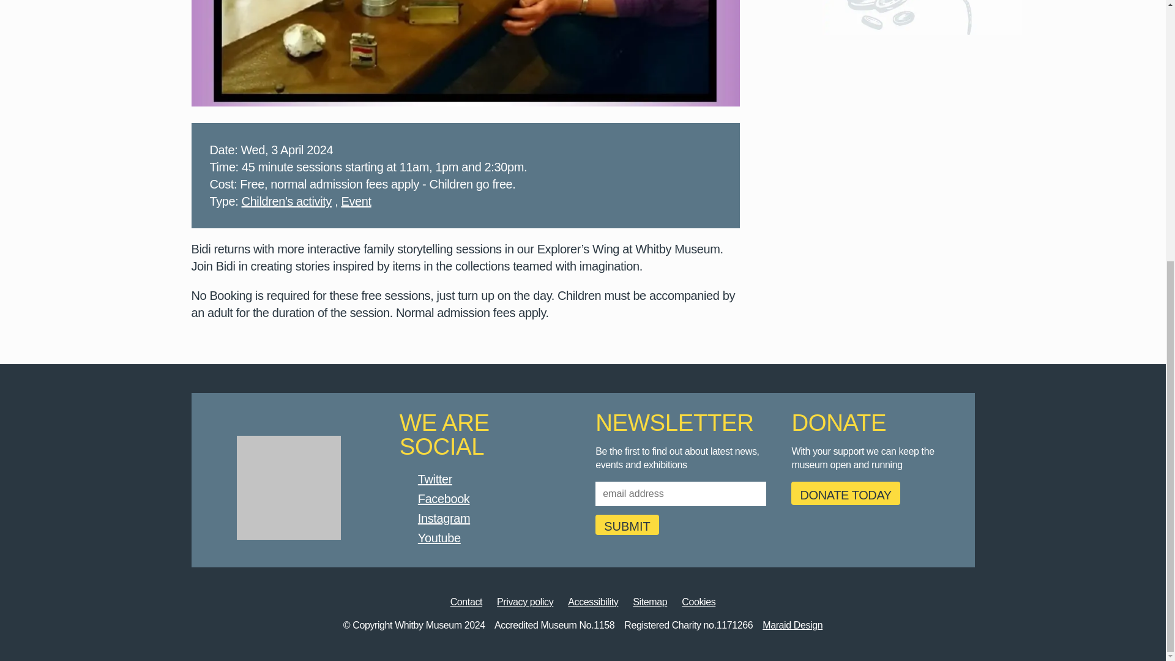 This screenshot has height=661, width=1175. What do you see at coordinates (286, 202) in the screenshot?
I see `Children's activity` at bounding box center [286, 202].